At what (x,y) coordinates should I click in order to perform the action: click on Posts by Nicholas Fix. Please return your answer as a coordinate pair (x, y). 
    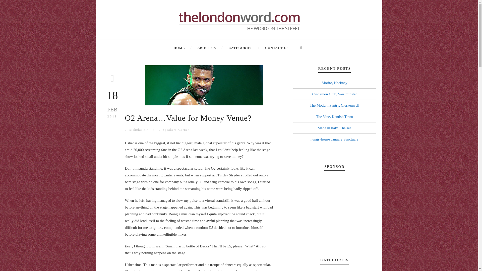
    Looking at the image, I should click on (139, 129).